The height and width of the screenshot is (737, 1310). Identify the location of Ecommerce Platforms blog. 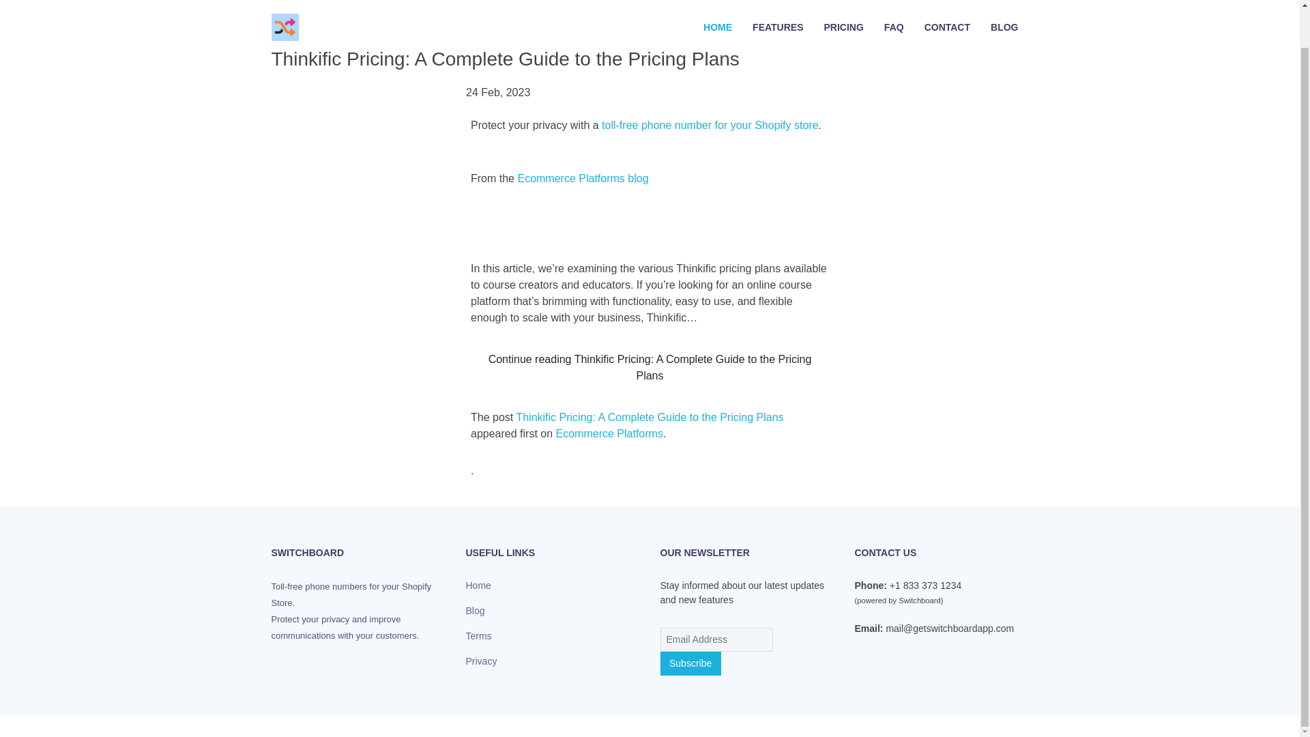
(583, 178).